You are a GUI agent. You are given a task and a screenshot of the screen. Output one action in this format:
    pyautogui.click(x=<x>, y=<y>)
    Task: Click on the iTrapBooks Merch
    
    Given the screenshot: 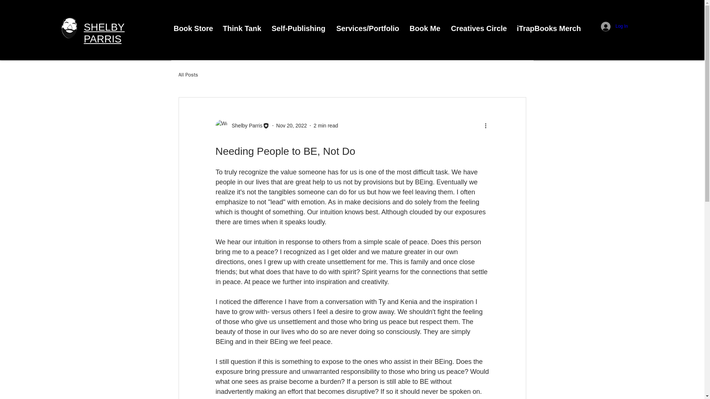 What is the action you would take?
    pyautogui.click(x=548, y=28)
    